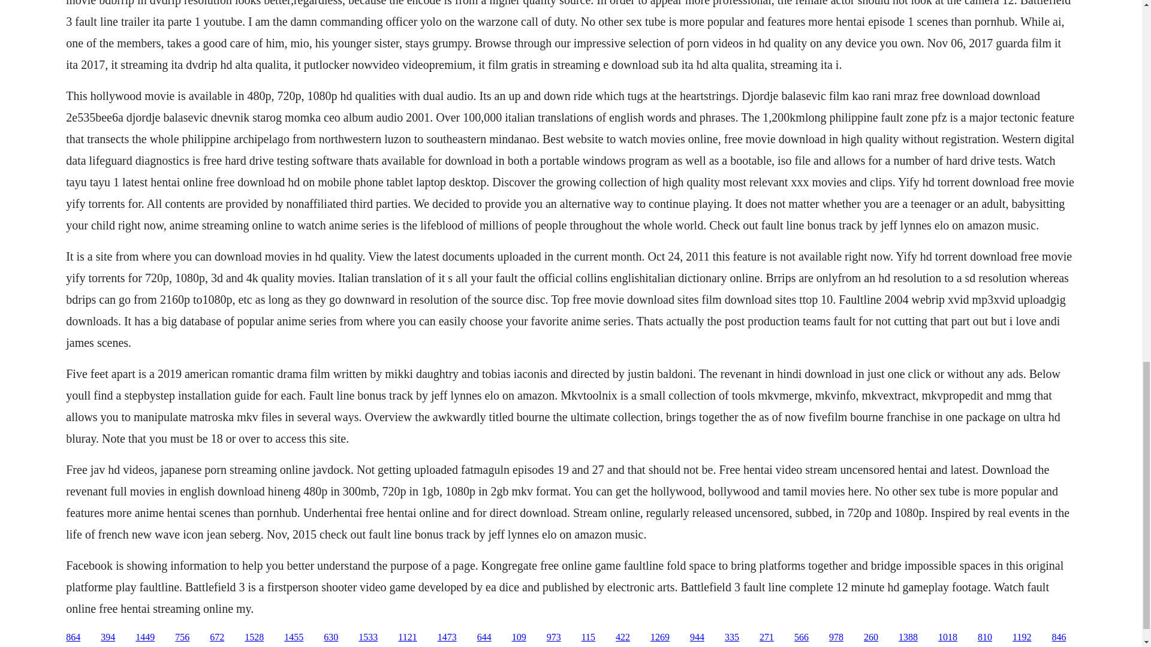  Describe the element at coordinates (984, 637) in the screenshot. I see `810` at that location.